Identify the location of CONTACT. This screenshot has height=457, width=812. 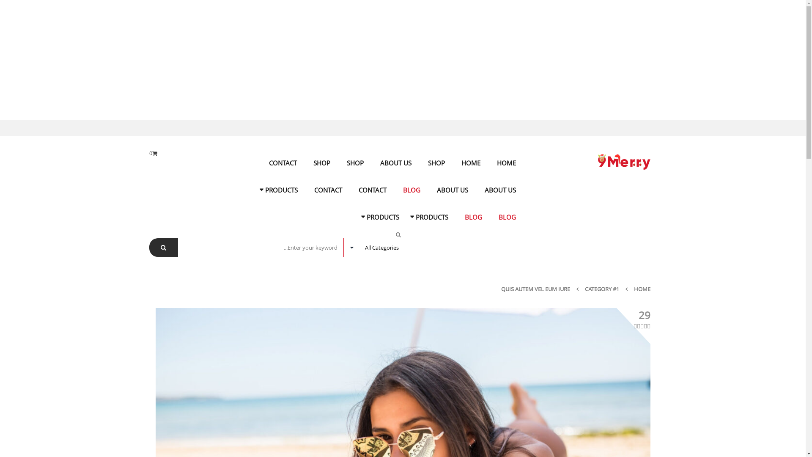
(283, 163).